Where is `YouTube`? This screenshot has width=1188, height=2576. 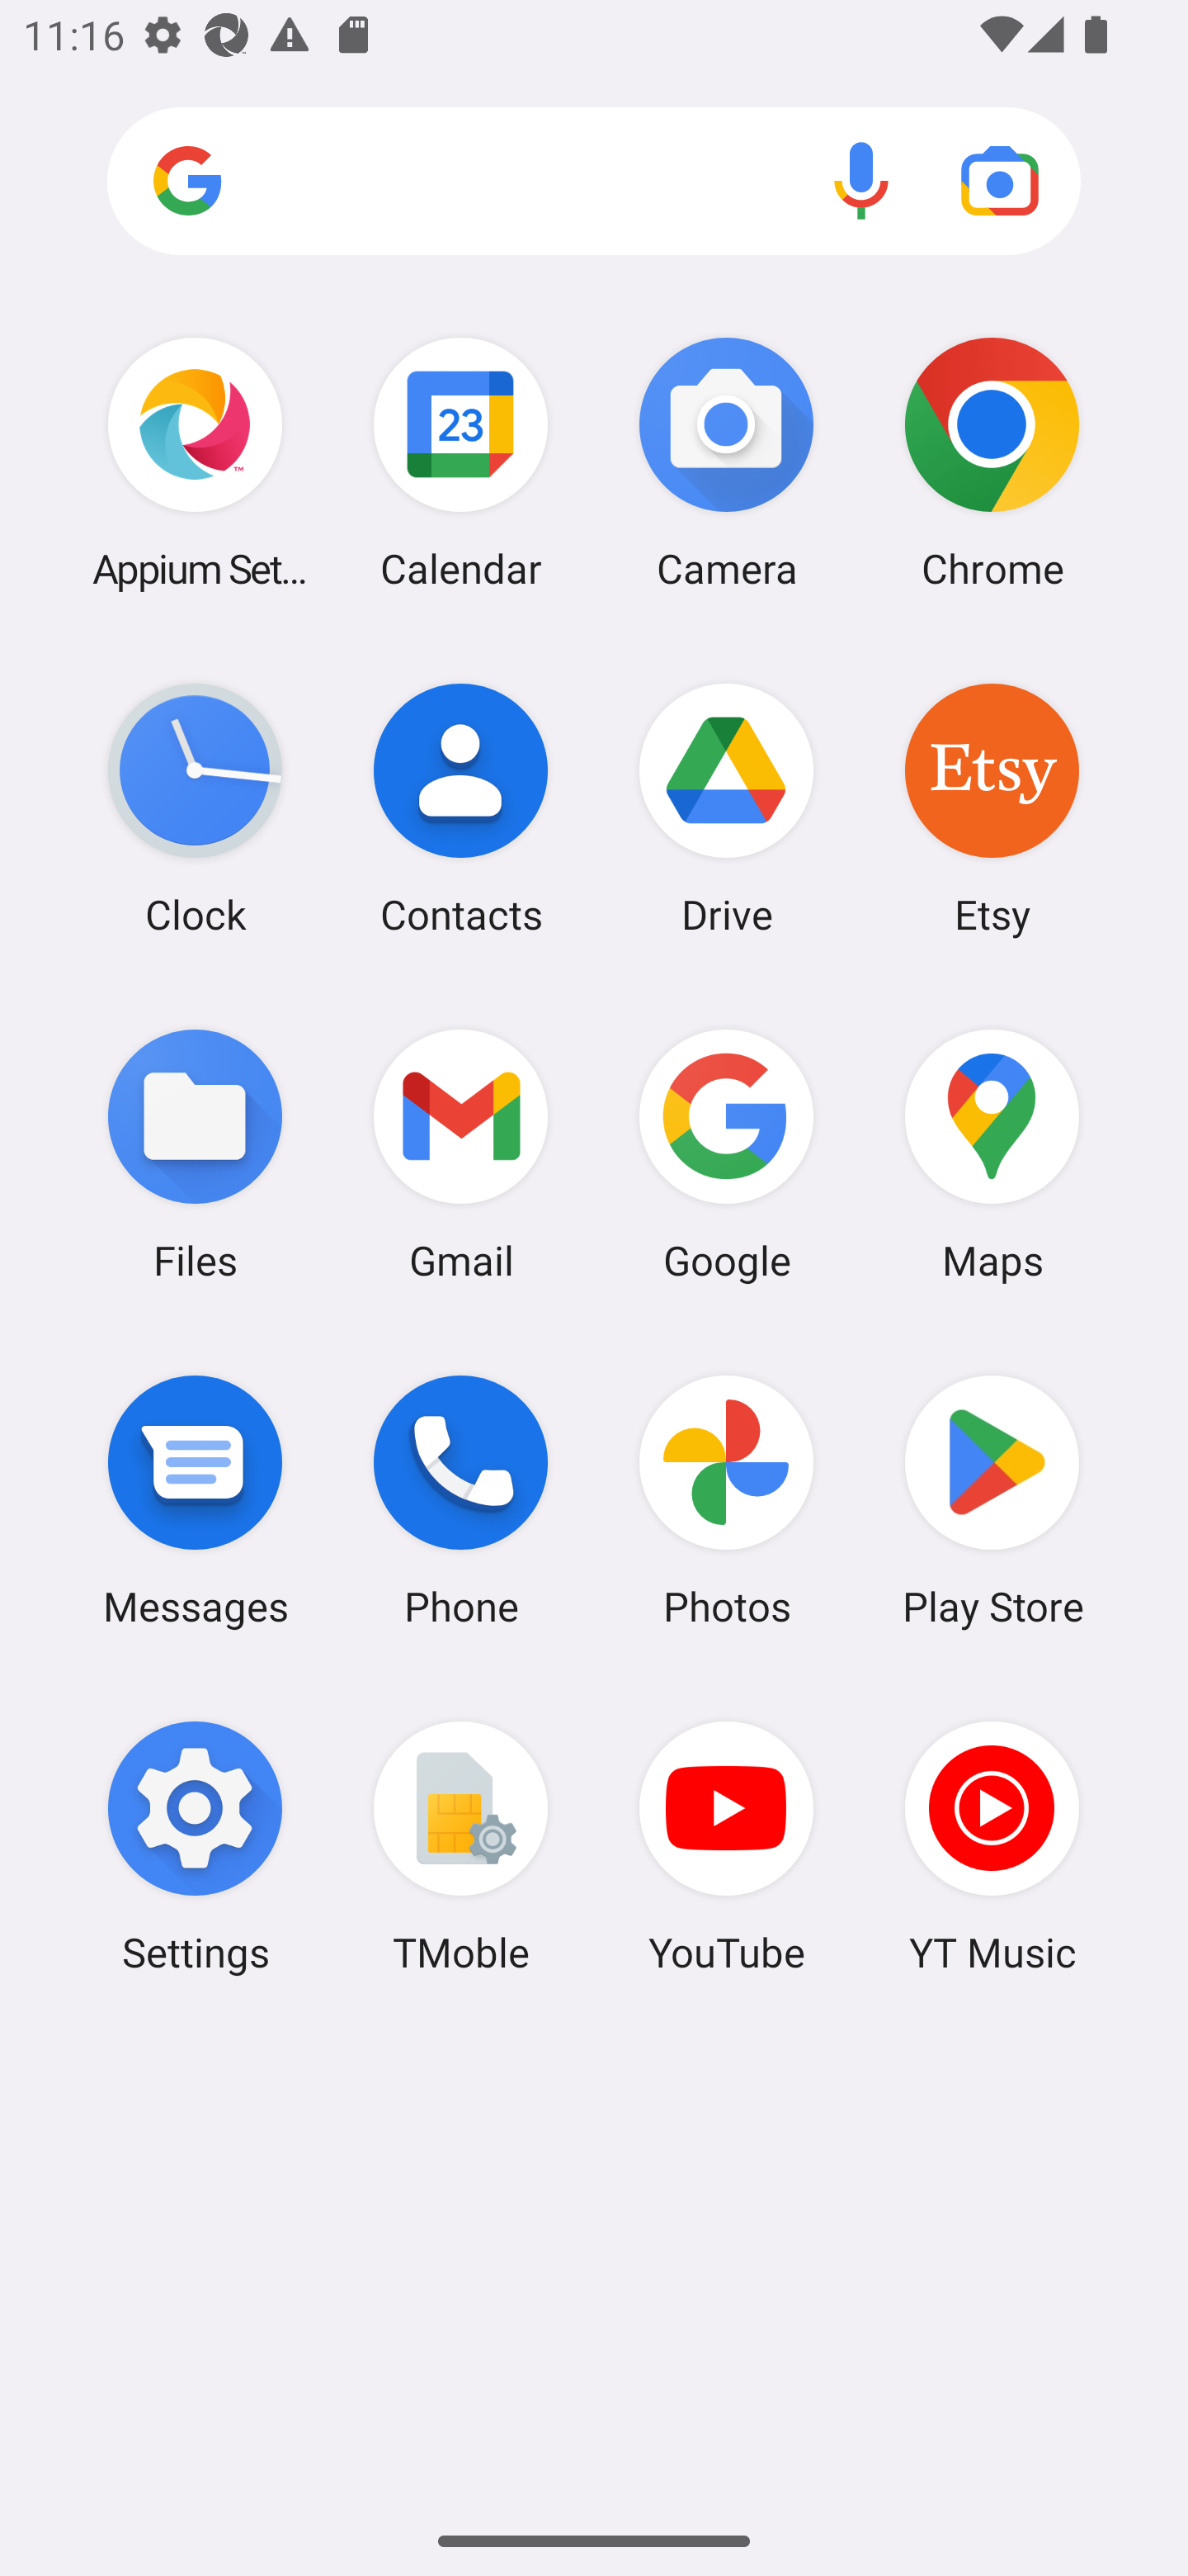
YouTube is located at coordinates (727, 1847).